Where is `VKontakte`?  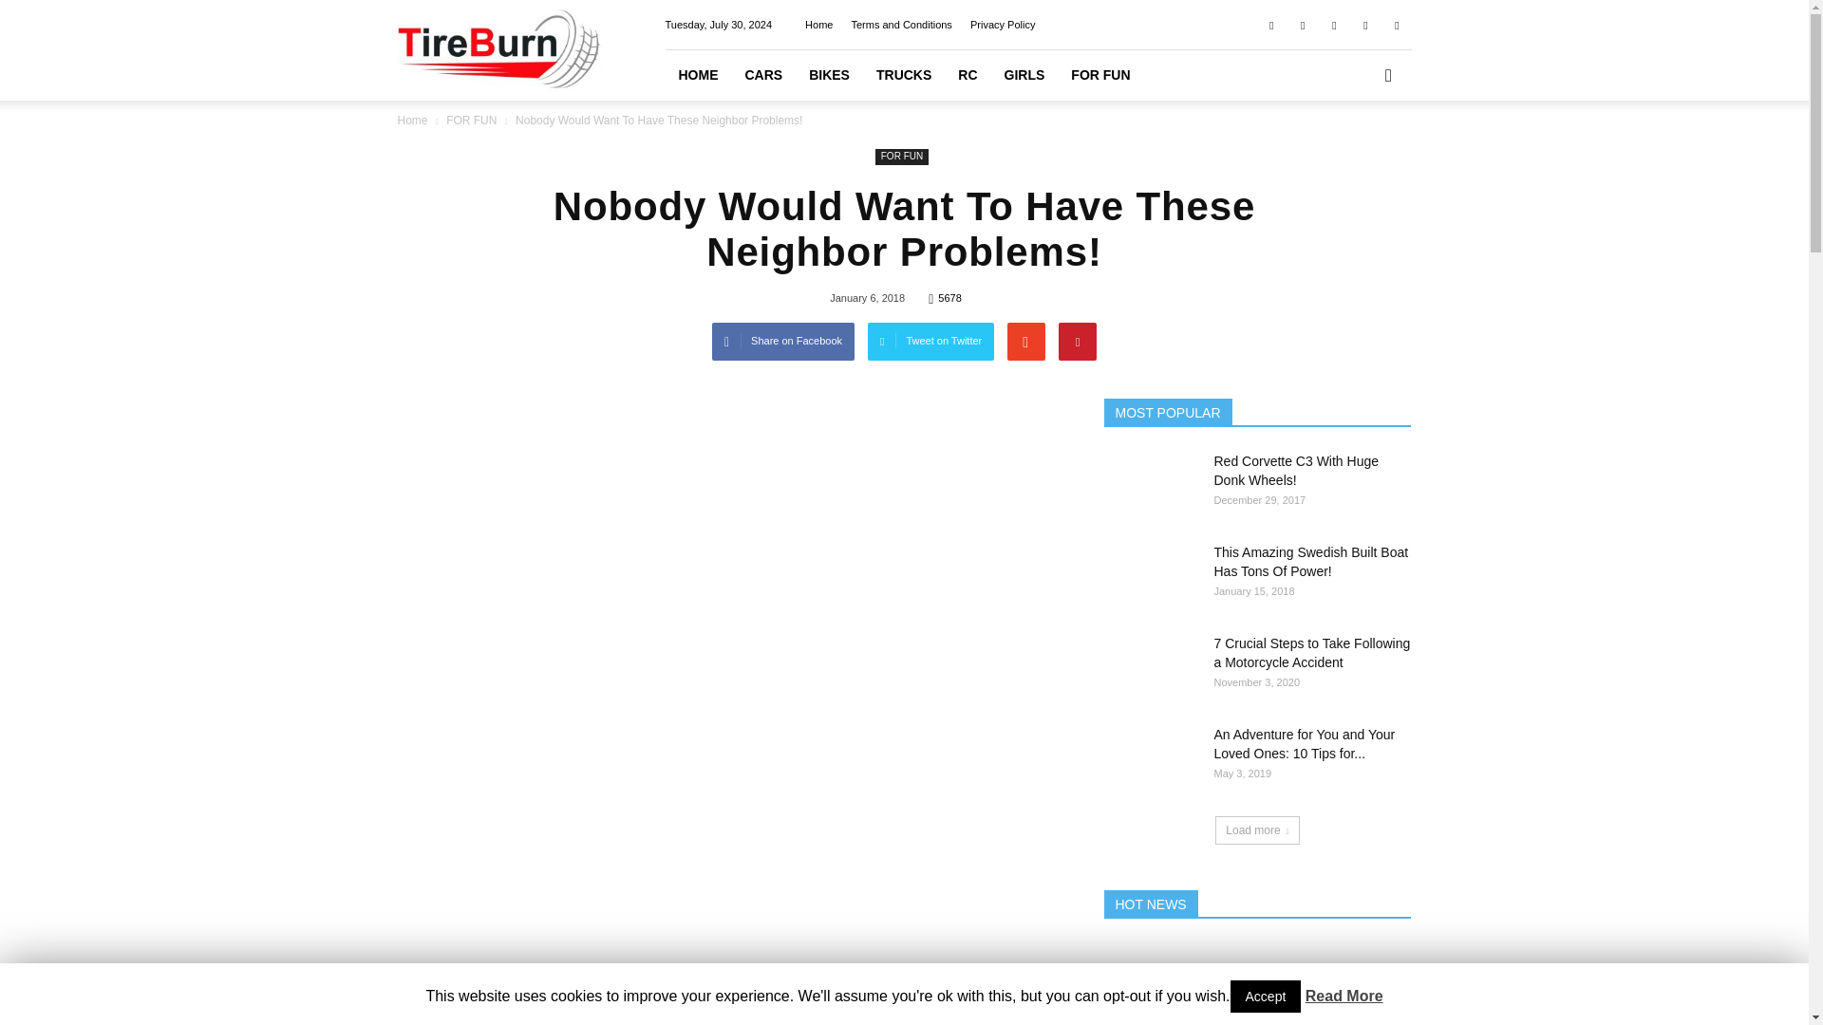 VKontakte is located at coordinates (1365, 24).